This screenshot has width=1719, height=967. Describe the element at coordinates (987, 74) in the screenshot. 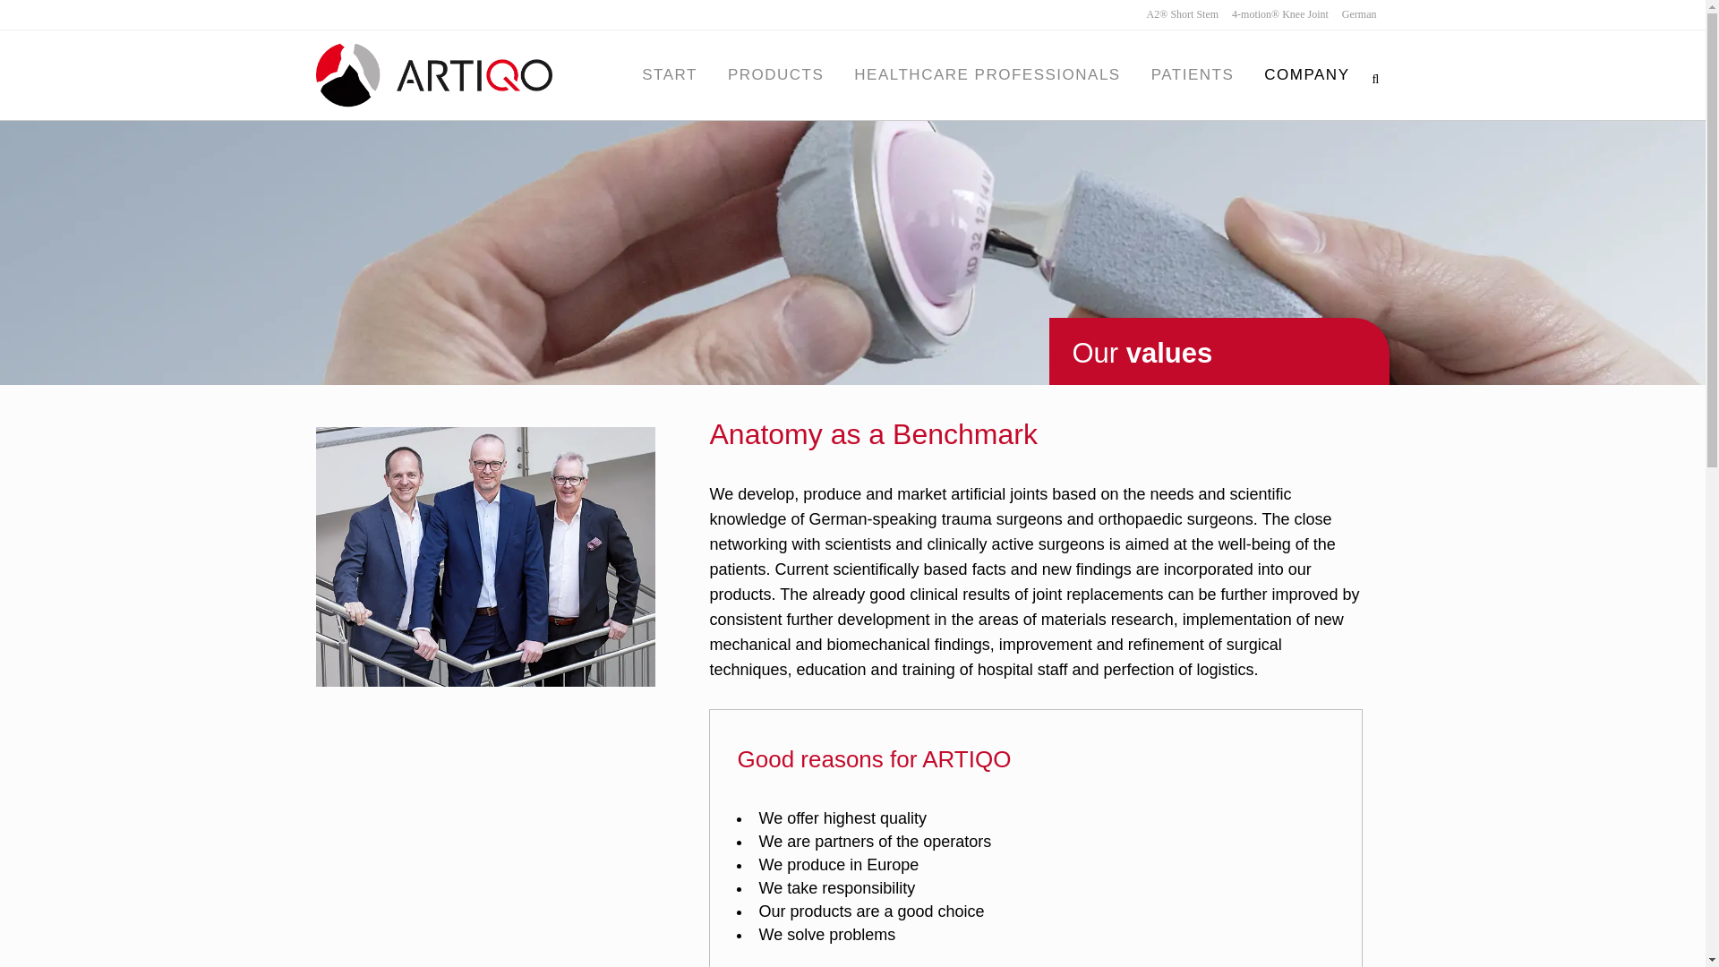

I see `HEALTHCARE PROFESSIONALS` at that location.